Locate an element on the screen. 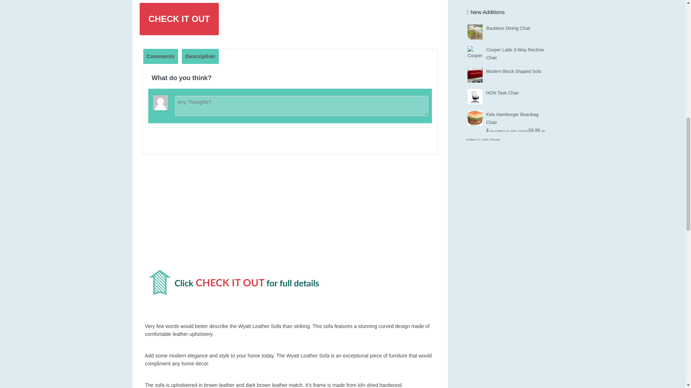 The height and width of the screenshot is (388, 691). Comments is located at coordinates (161, 56).